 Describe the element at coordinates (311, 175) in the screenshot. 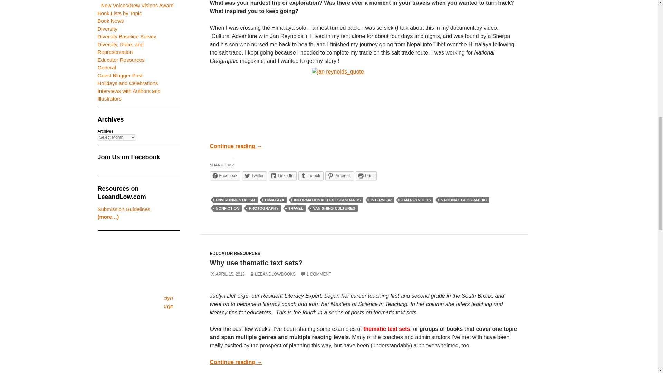

I see `Click to share on Tumblr` at that location.